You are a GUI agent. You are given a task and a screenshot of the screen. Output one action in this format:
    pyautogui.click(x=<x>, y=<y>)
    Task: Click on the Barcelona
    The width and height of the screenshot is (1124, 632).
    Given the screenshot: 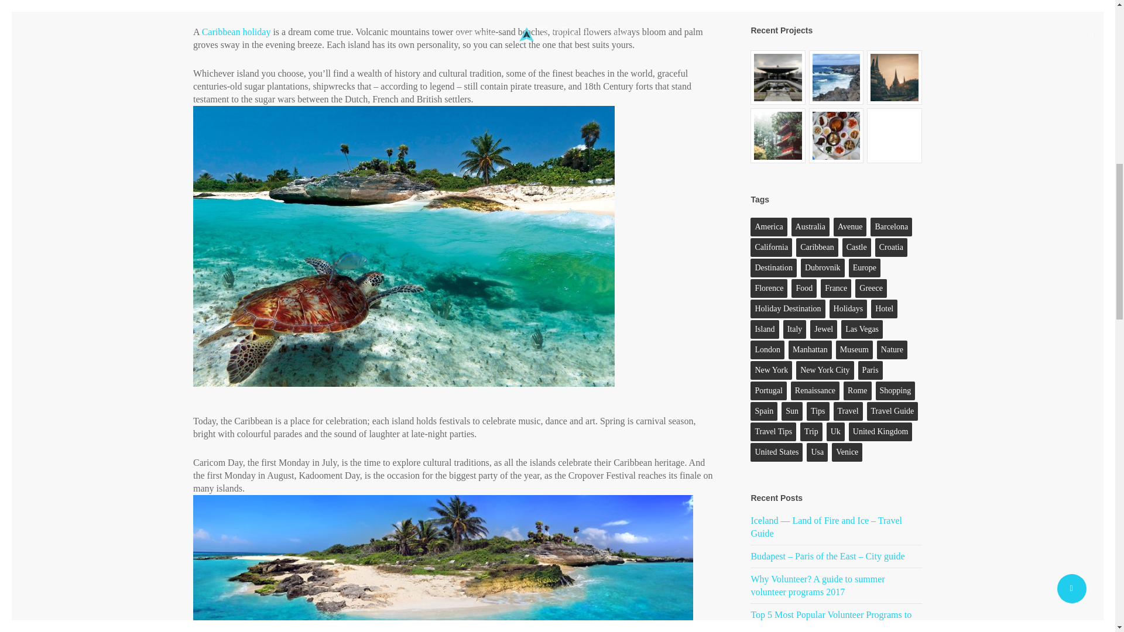 What is the action you would take?
    pyautogui.click(x=891, y=226)
    